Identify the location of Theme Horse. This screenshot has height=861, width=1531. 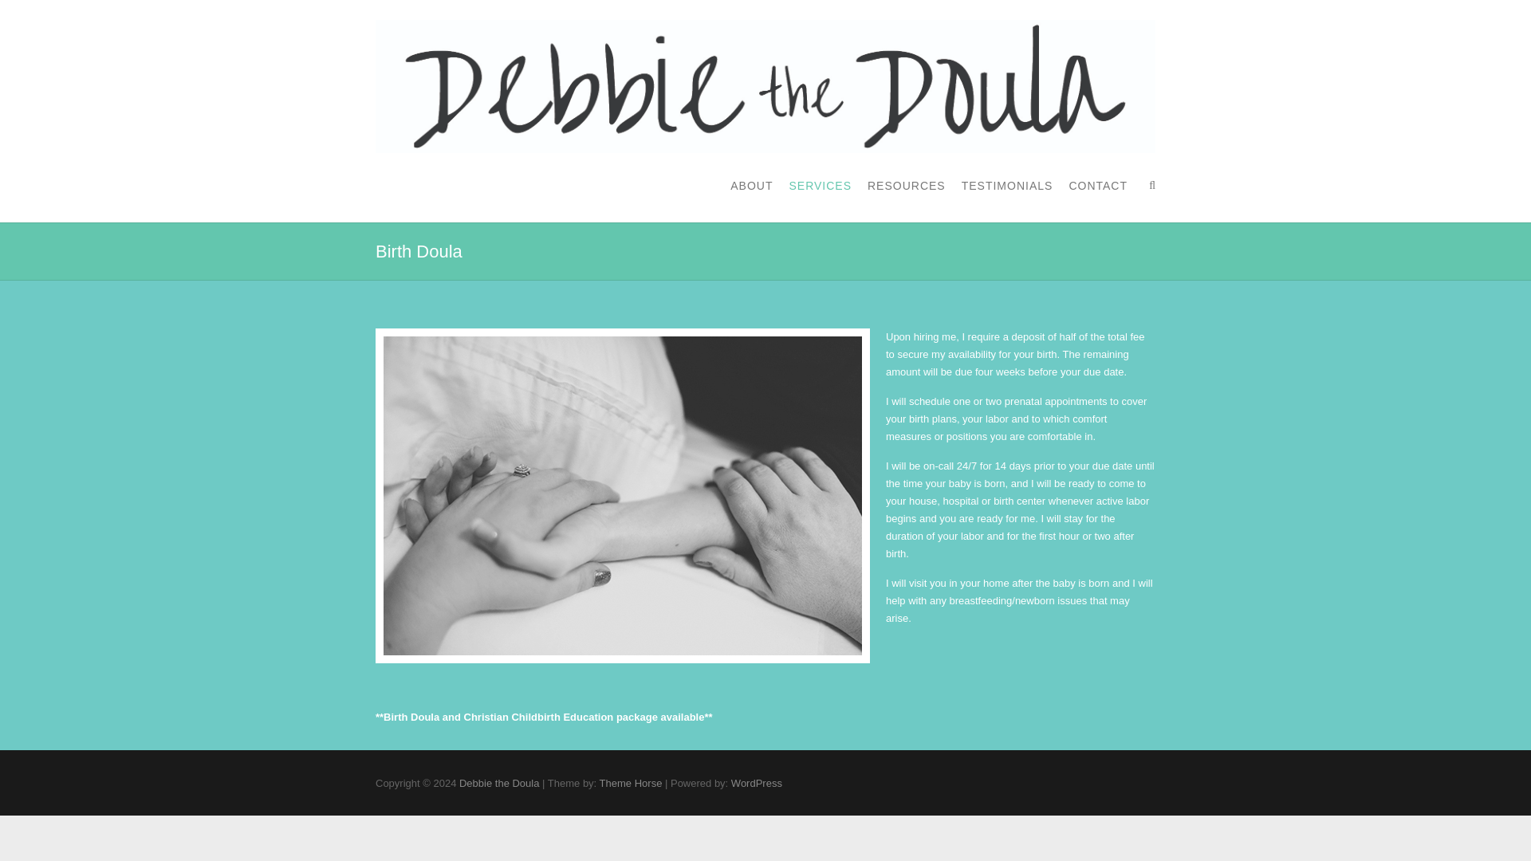
(632, 783).